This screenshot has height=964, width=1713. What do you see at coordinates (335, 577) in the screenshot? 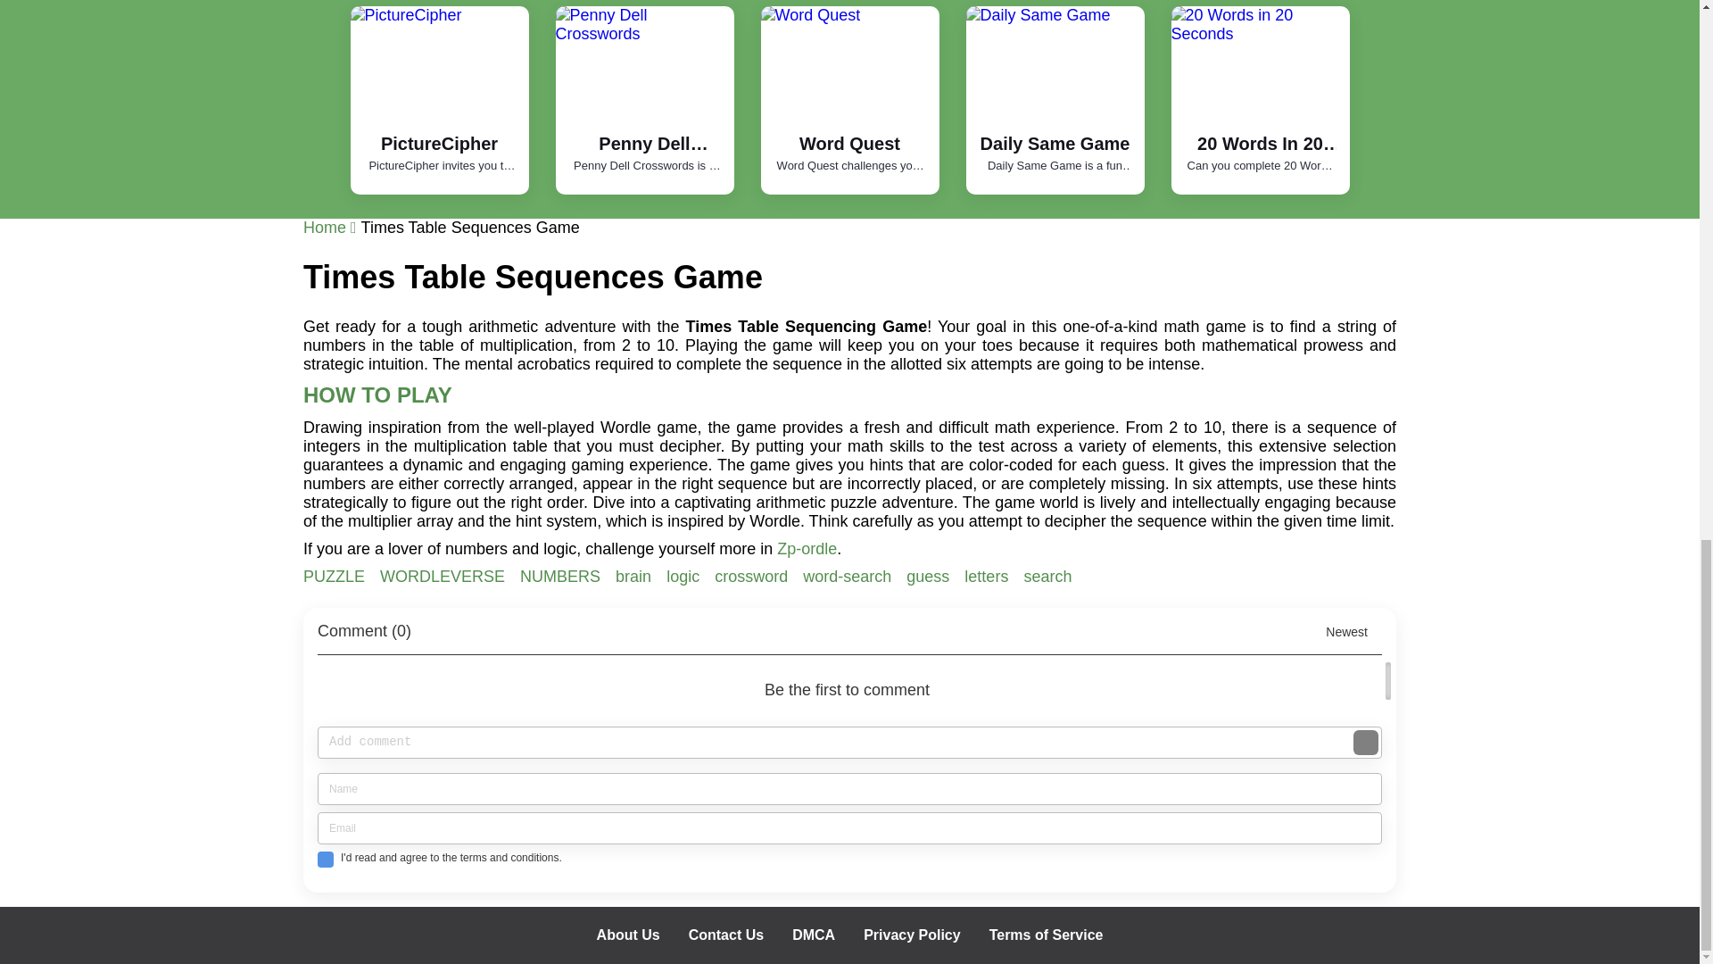
I see `PUZZLE` at bounding box center [335, 577].